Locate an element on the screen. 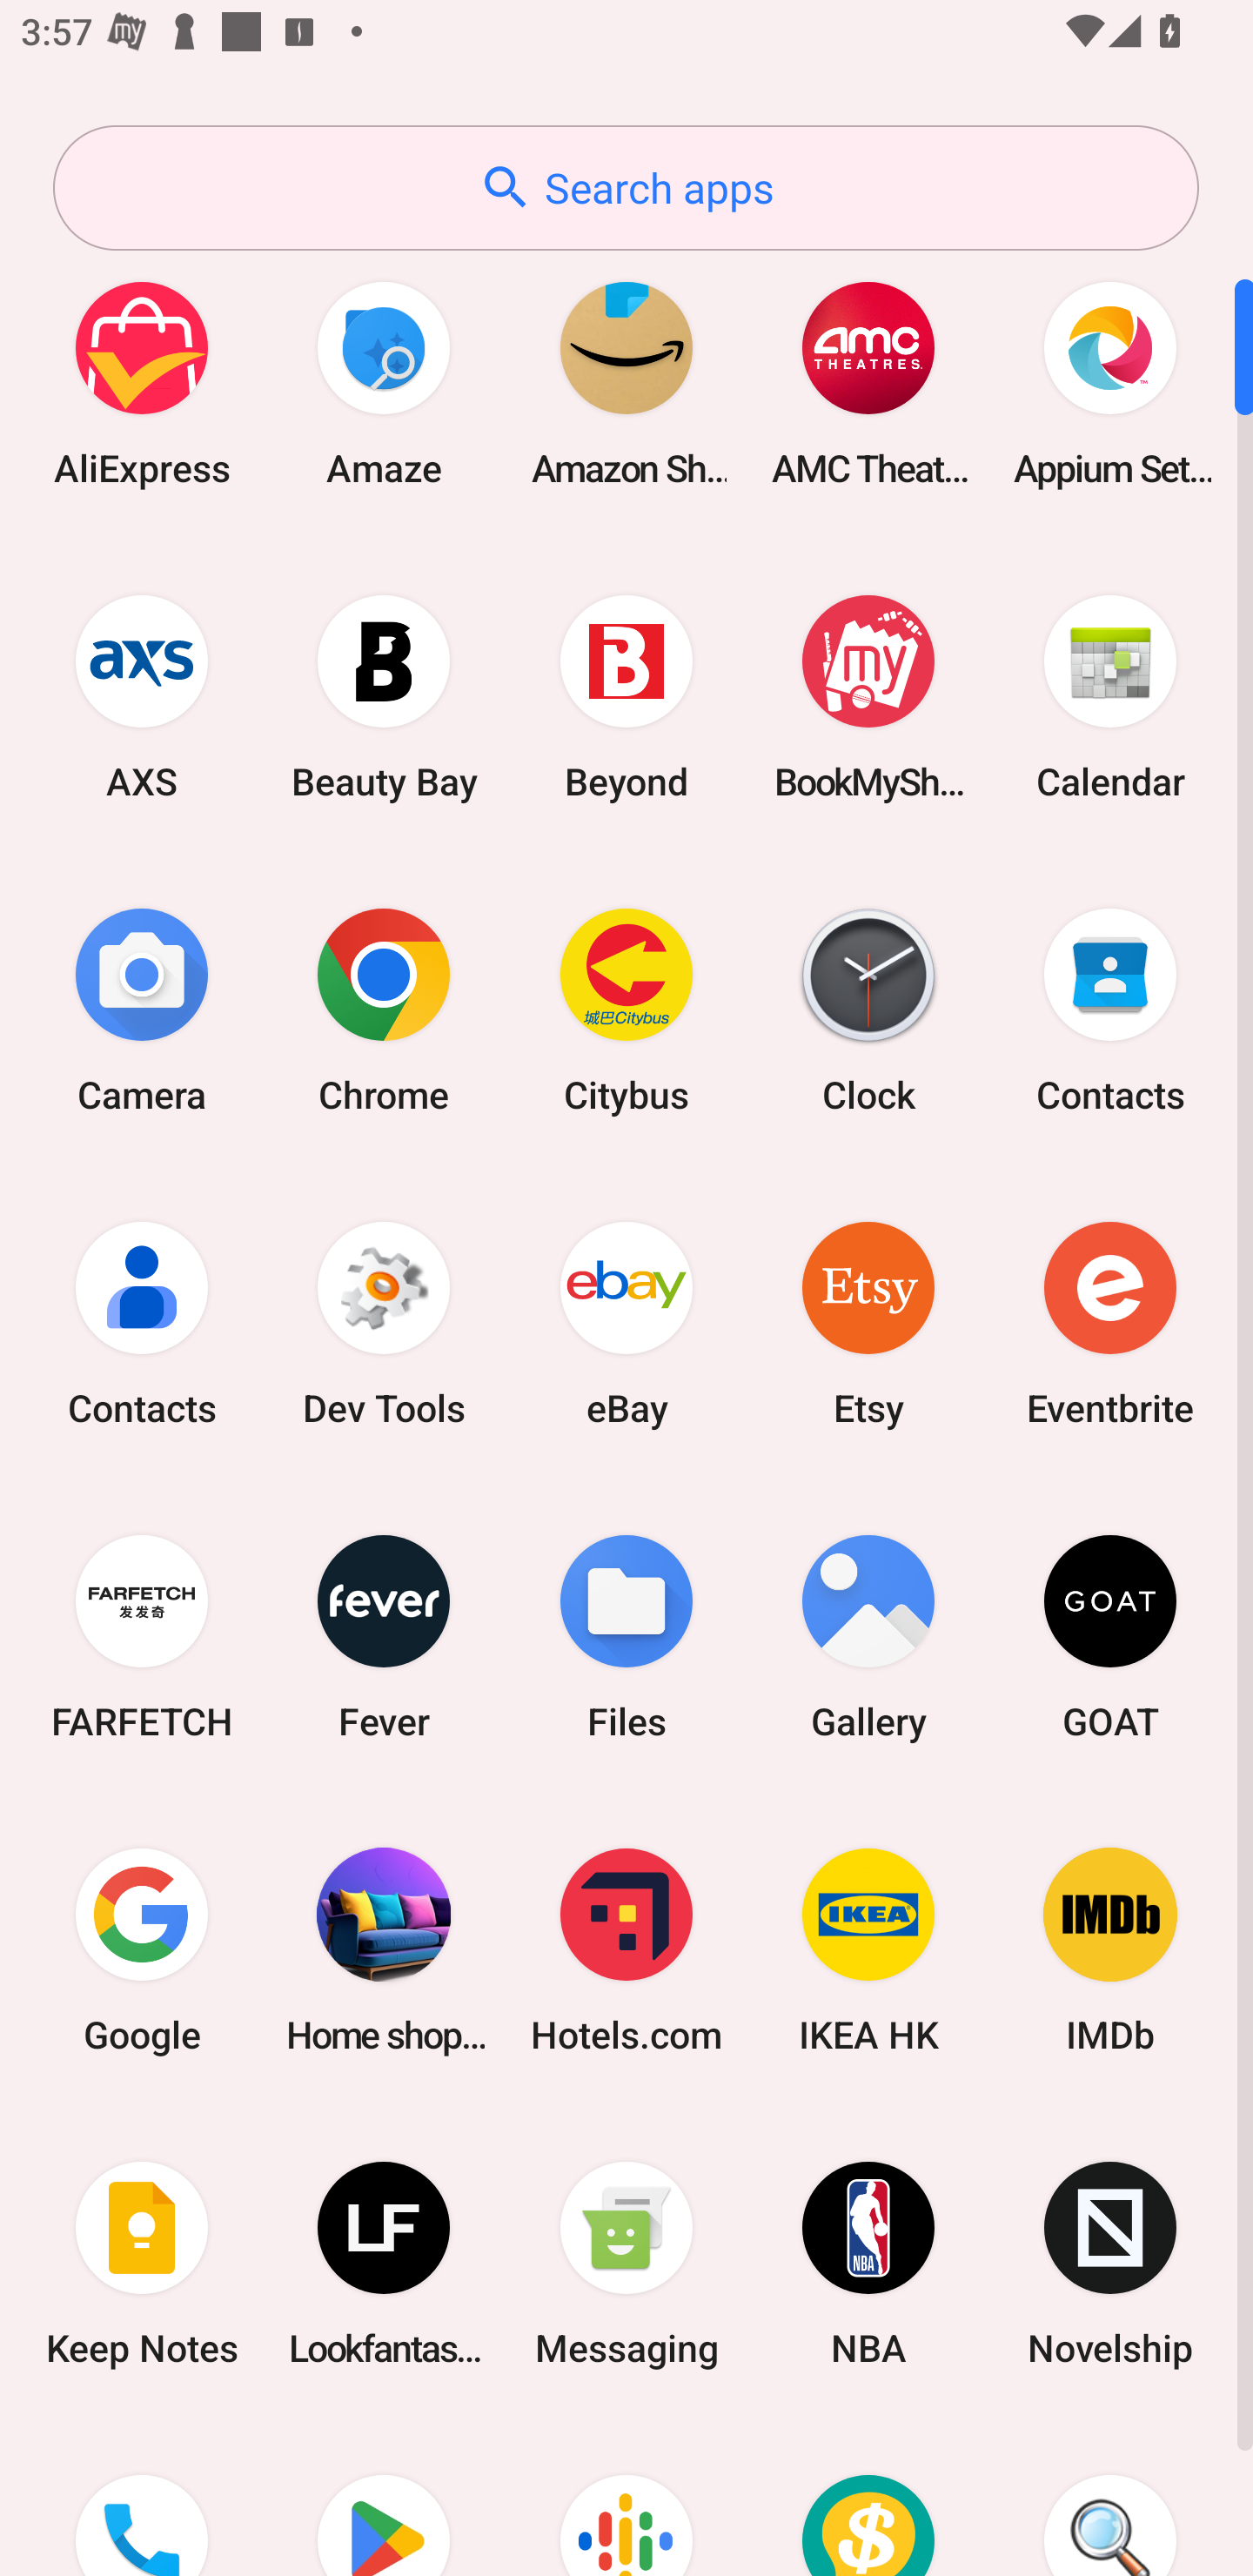 This screenshot has width=1253, height=2576. Citybus is located at coordinates (626, 1010).